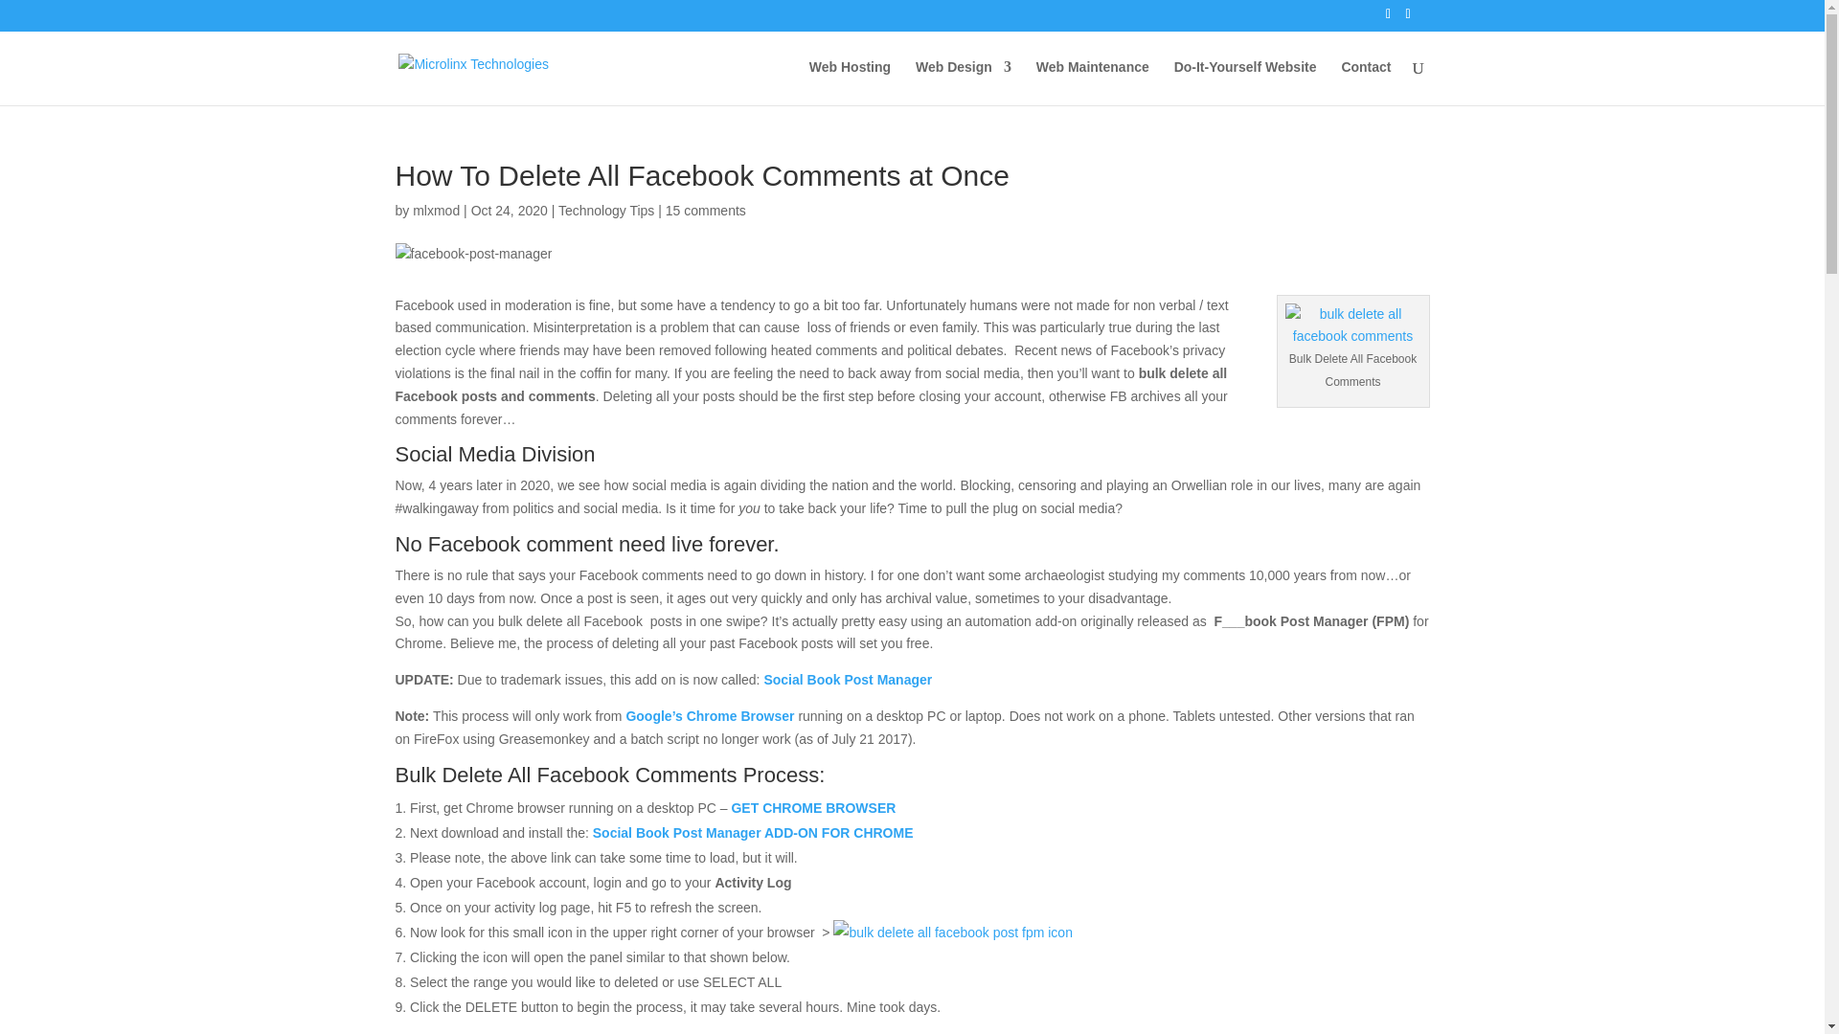 This screenshot has width=1839, height=1034. What do you see at coordinates (964, 82) in the screenshot?
I see `Secure, Mobile Responsive Website Design Services` at bounding box center [964, 82].